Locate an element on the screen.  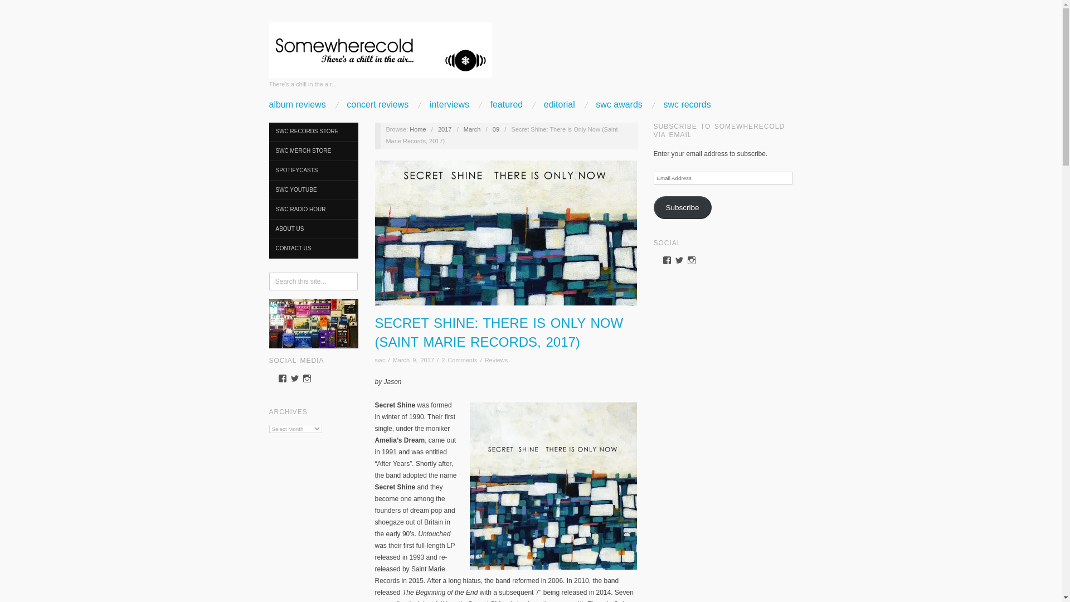
2017 is located at coordinates (445, 129).